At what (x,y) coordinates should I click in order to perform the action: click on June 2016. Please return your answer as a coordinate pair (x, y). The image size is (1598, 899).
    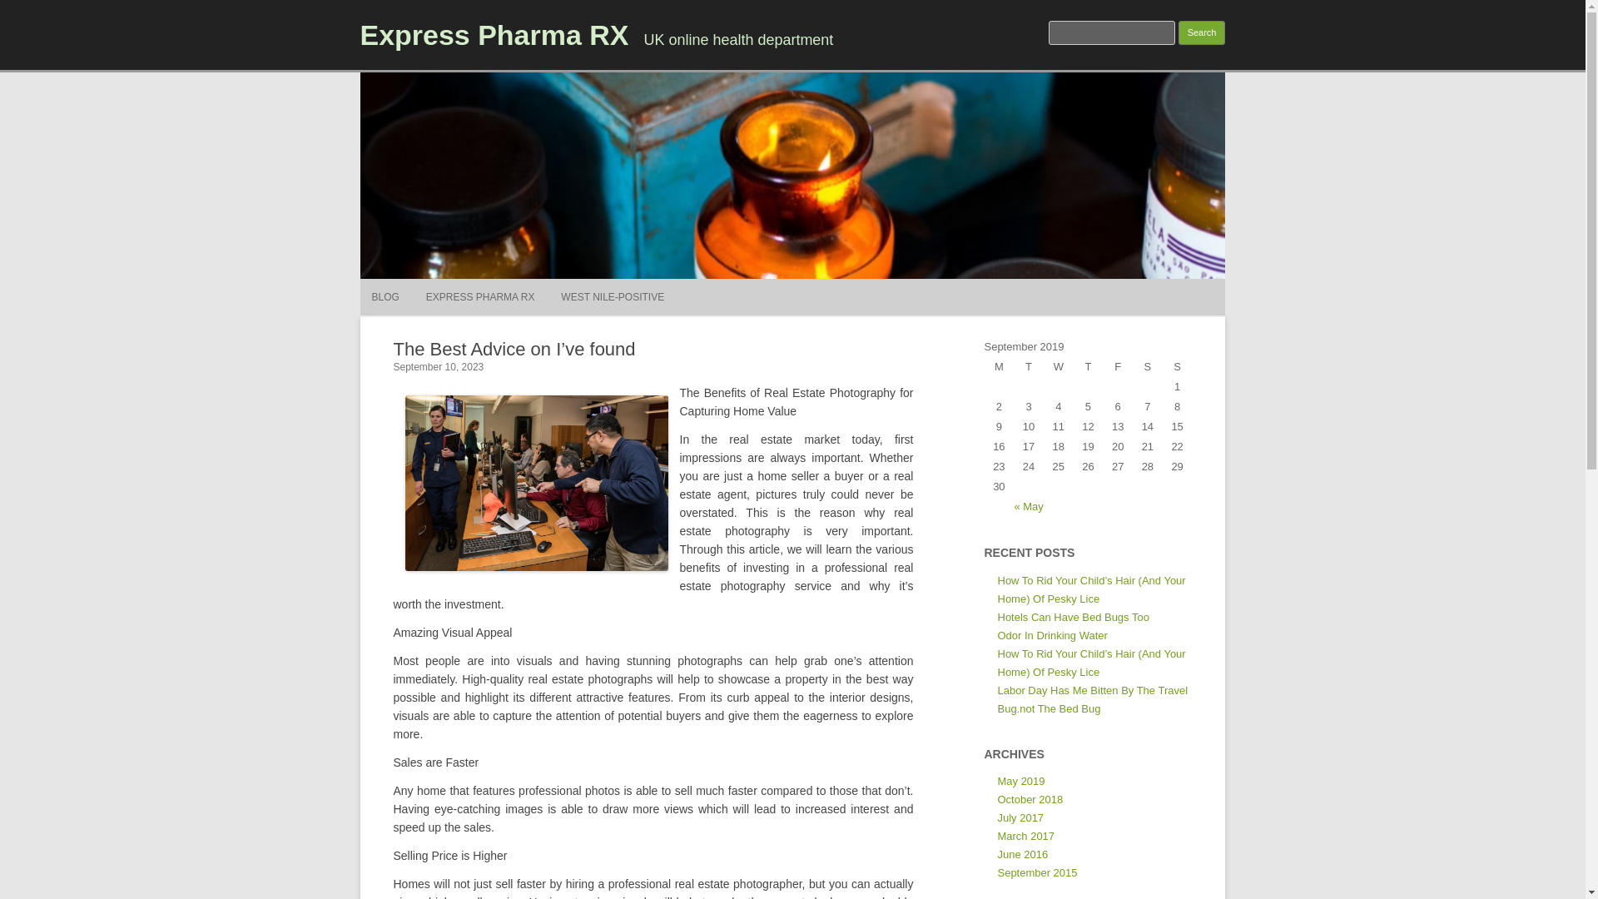
    Looking at the image, I should click on (1022, 854).